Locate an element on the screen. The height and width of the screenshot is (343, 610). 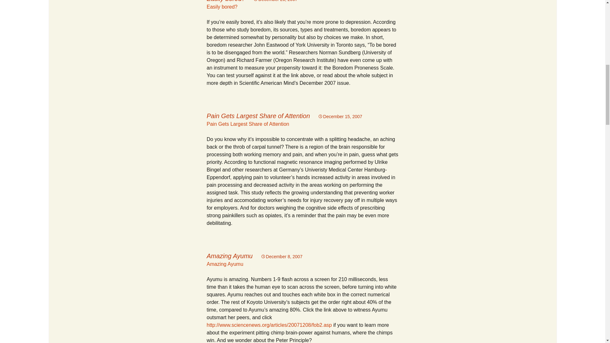
Pain Gets Largest Share of Attention is located at coordinates (248, 124).